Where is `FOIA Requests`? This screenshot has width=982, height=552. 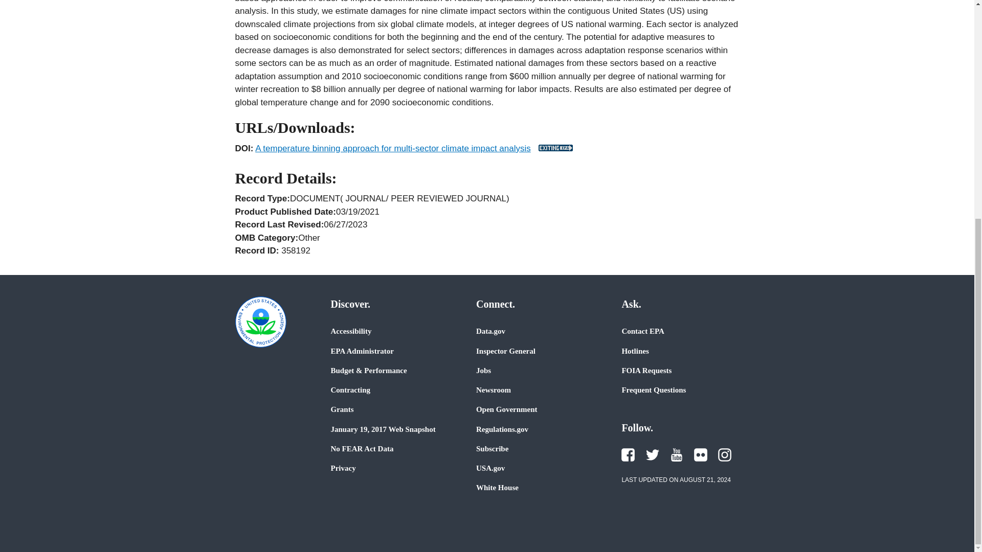 FOIA Requests is located at coordinates (646, 371).